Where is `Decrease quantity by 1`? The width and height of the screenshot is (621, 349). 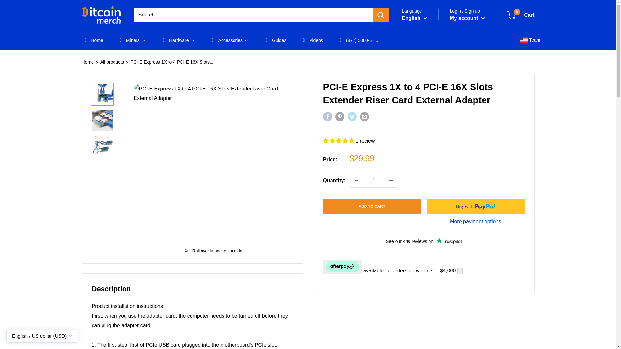 Decrease quantity by 1 is located at coordinates (356, 180).